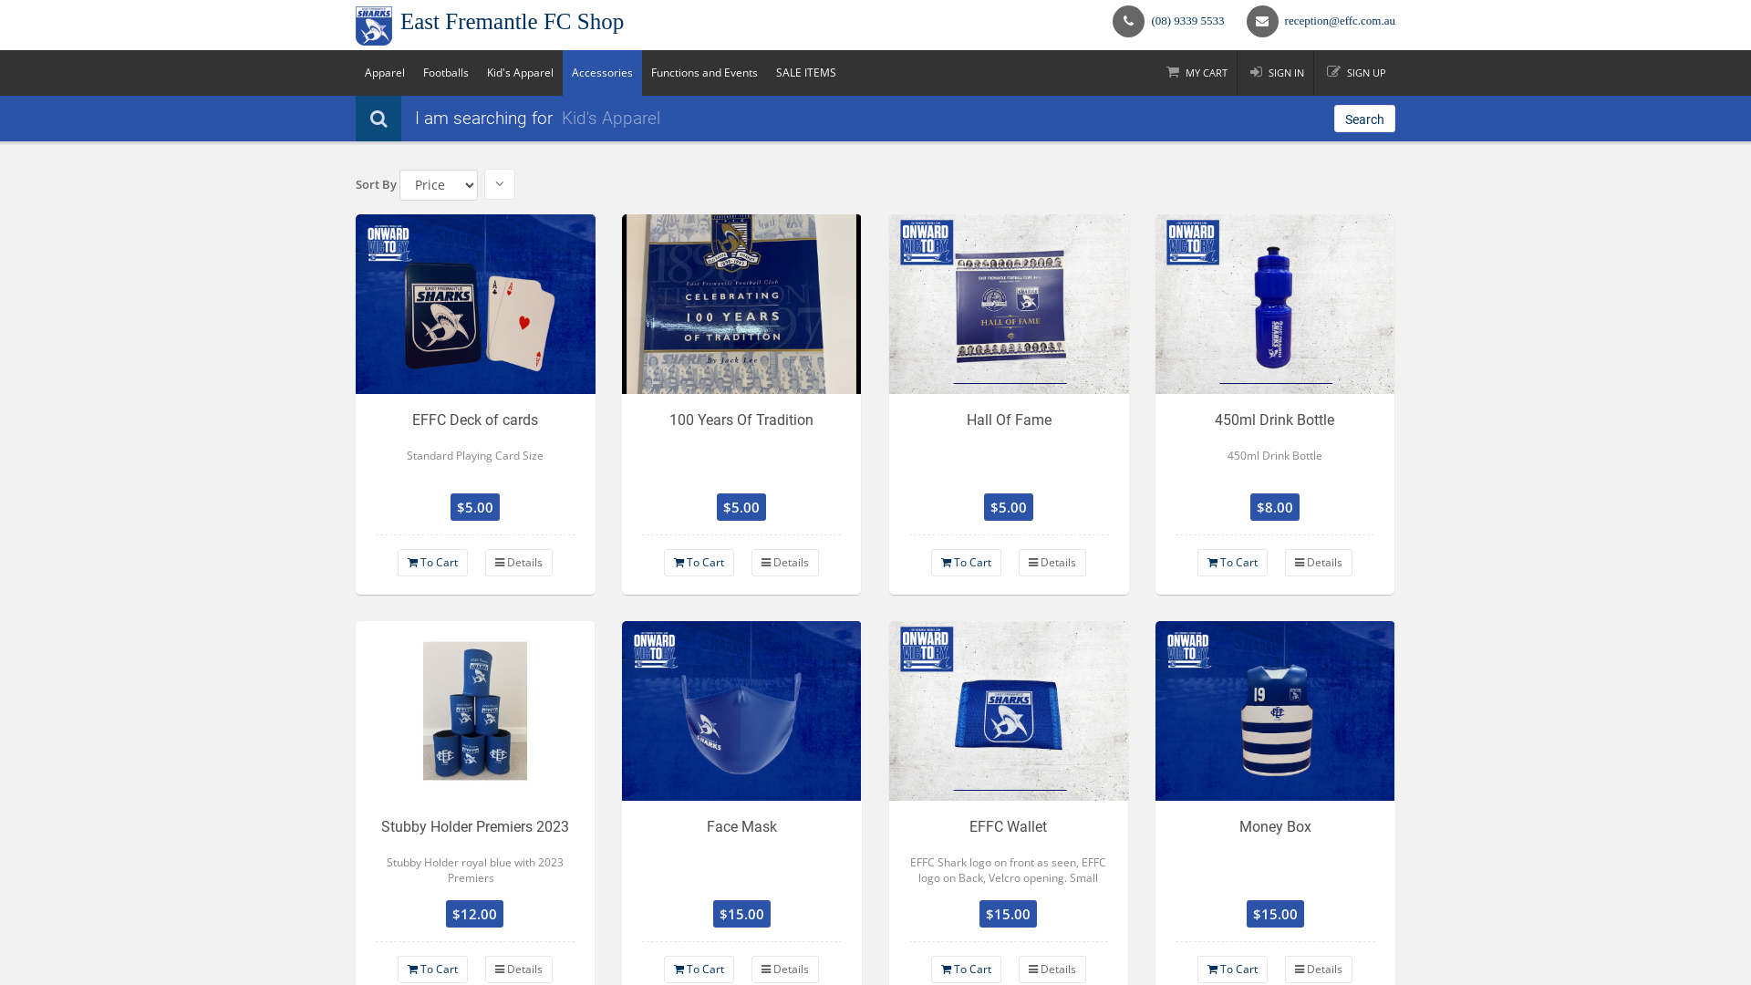 The width and height of the screenshot is (1751, 985). I want to click on $5.00, so click(1009, 507).